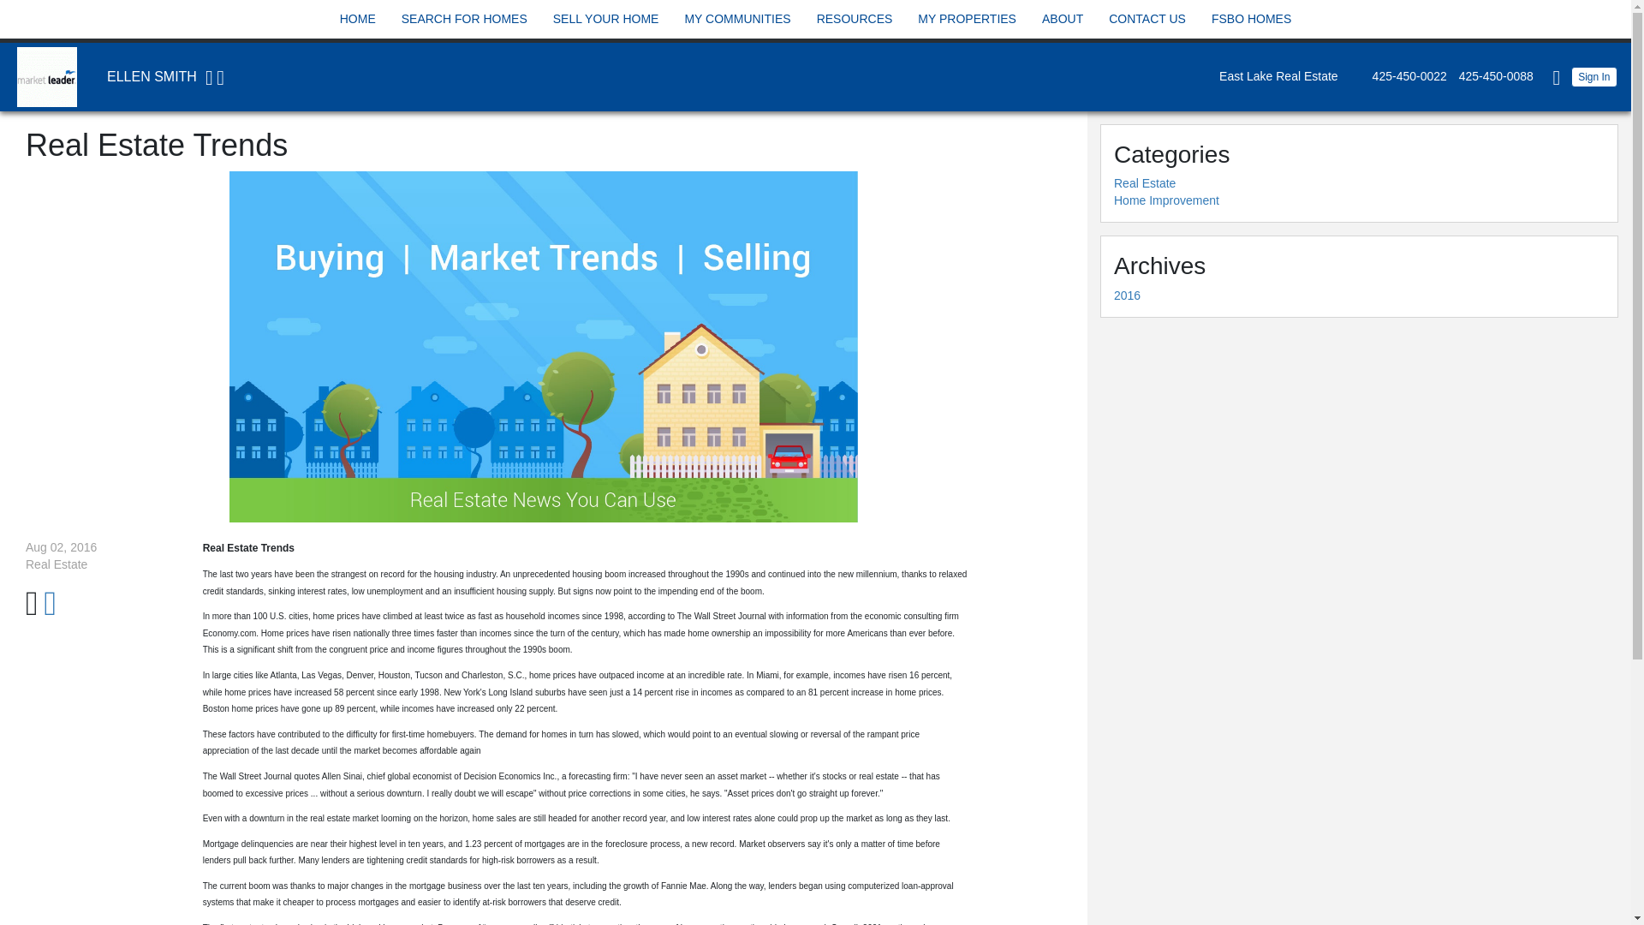 Image resolution: width=1644 pixels, height=925 pixels. I want to click on RESOURCES, so click(855, 20).